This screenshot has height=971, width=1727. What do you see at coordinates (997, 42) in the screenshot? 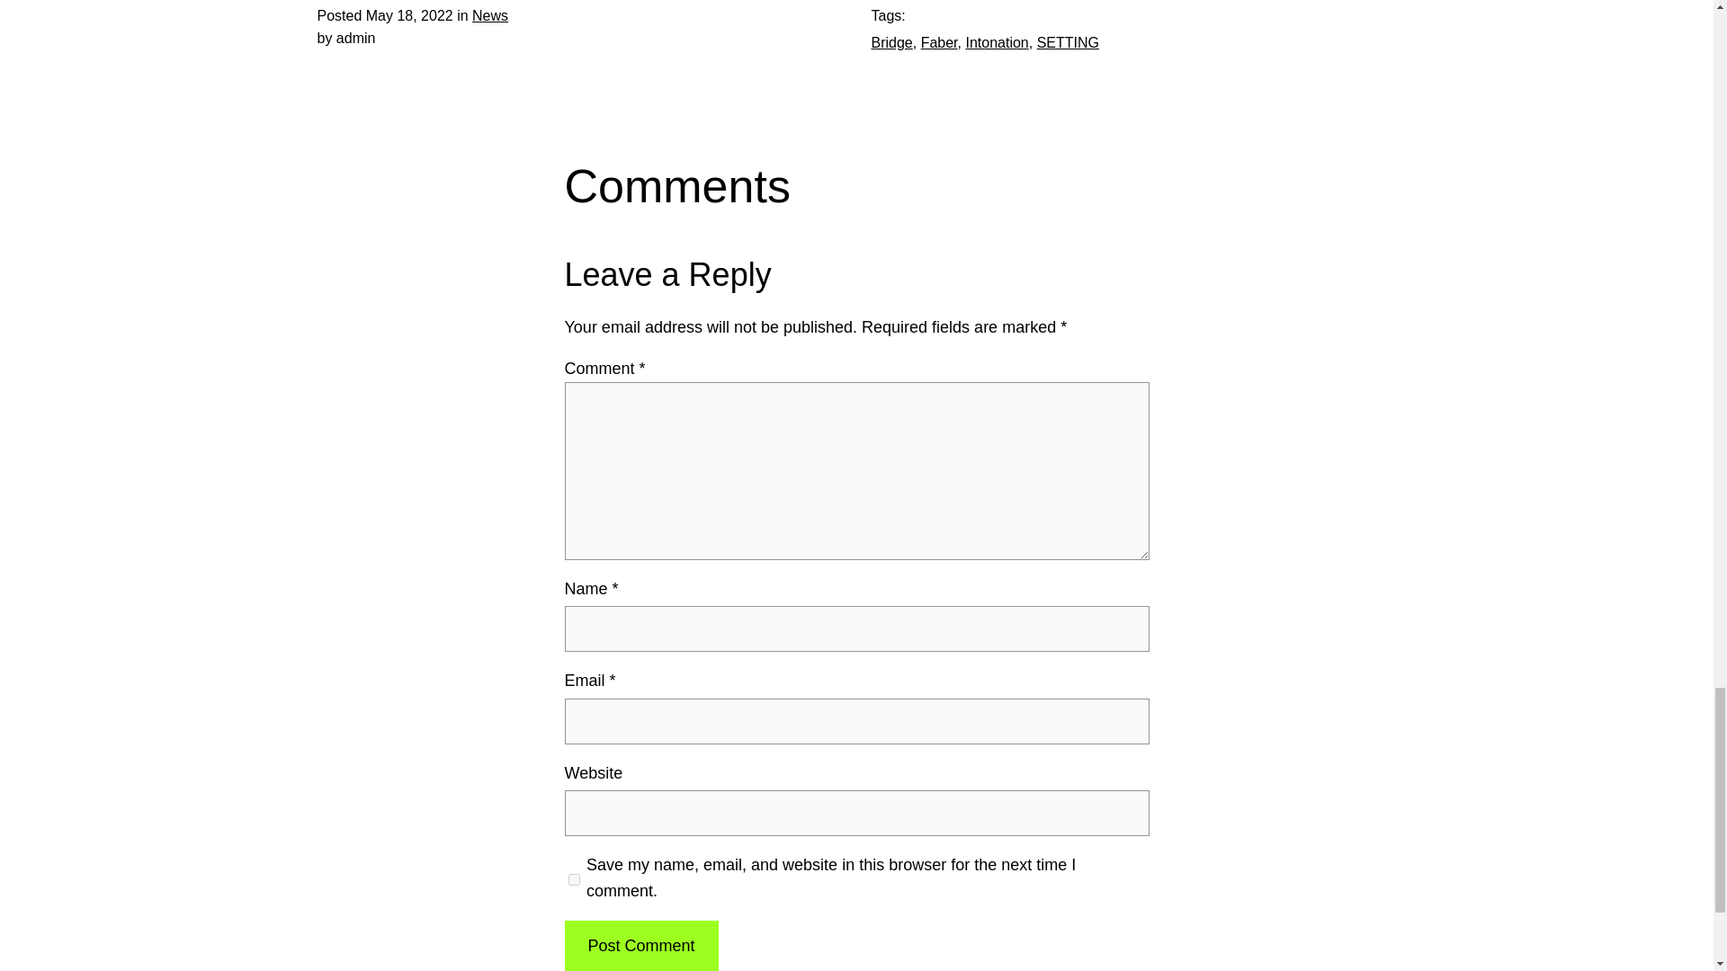
I see `Intonation` at bounding box center [997, 42].